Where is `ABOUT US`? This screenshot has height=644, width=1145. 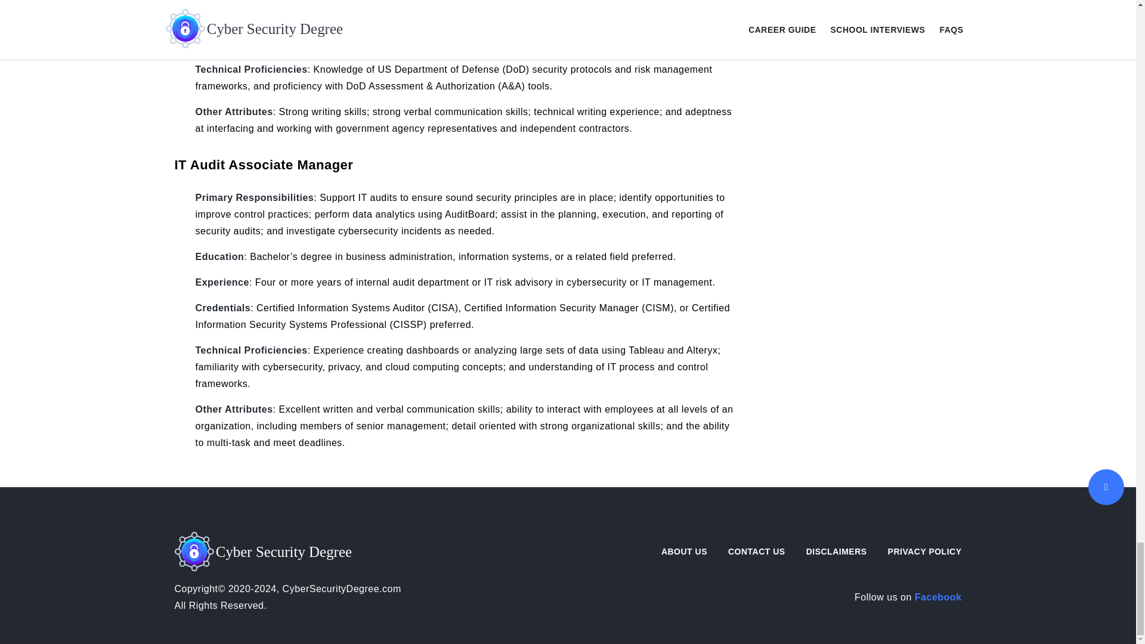 ABOUT US is located at coordinates (685, 551).